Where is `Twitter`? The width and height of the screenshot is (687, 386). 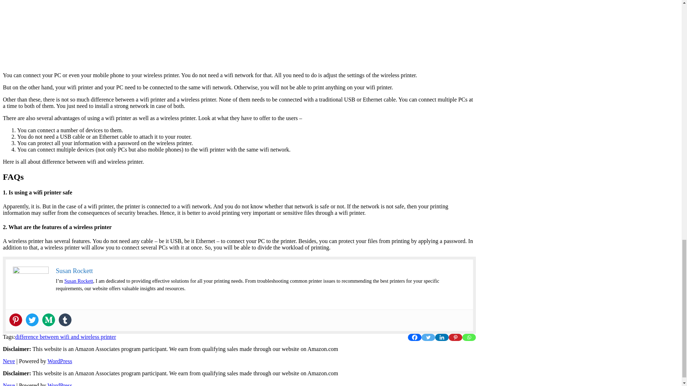
Twitter is located at coordinates (428, 337).